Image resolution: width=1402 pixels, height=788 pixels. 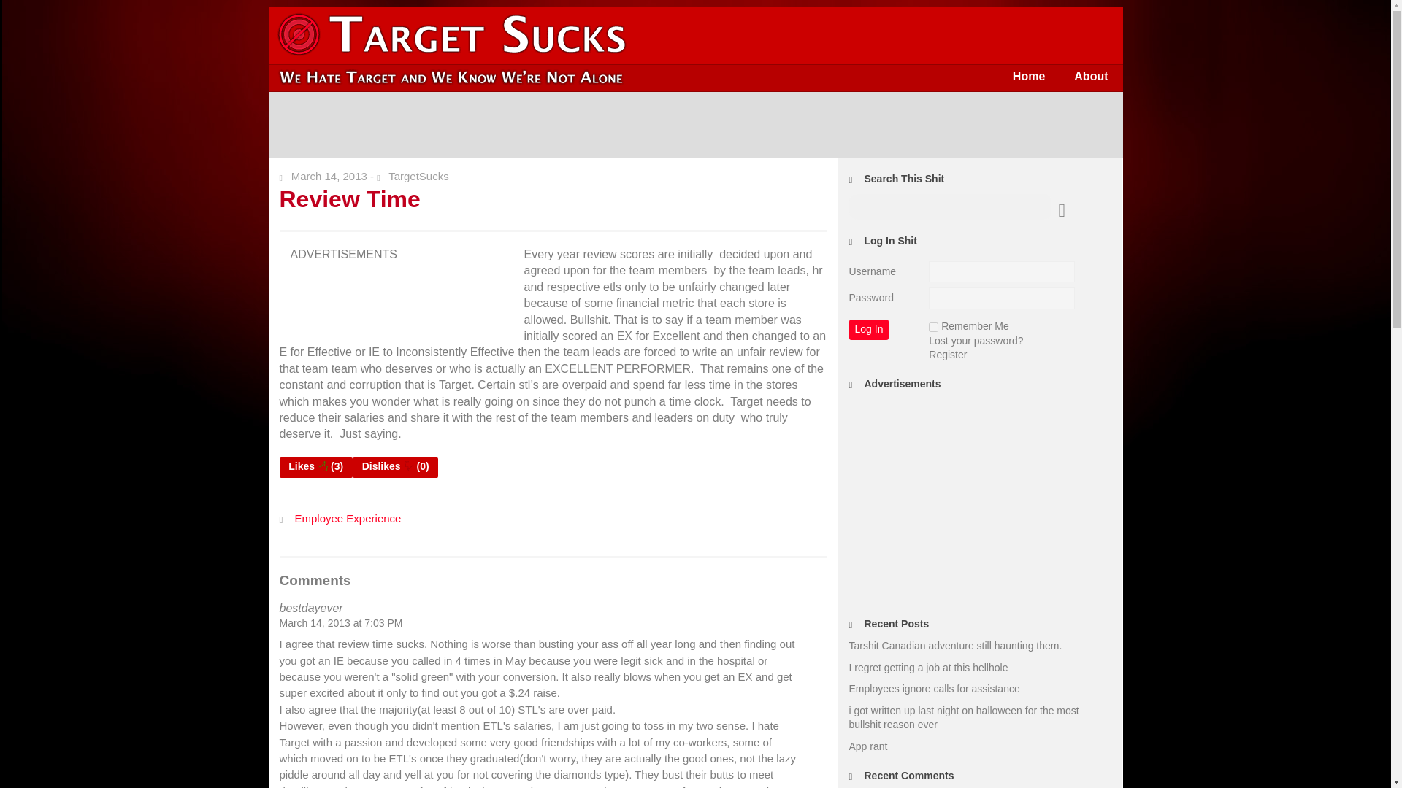 What do you see at coordinates (927, 668) in the screenshot?
I see `I regret getting a job at this hellhole` at bounding box center [927, 668].